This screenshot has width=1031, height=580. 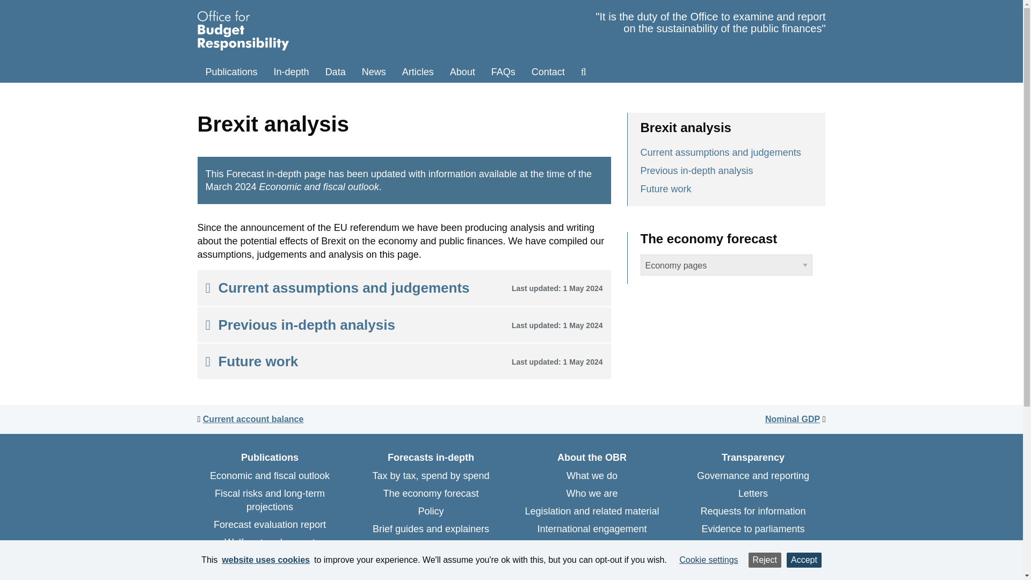 What do you see at coordinates (374, 72) in the screenshot?
I see `News` at bounding box center [374, 72].